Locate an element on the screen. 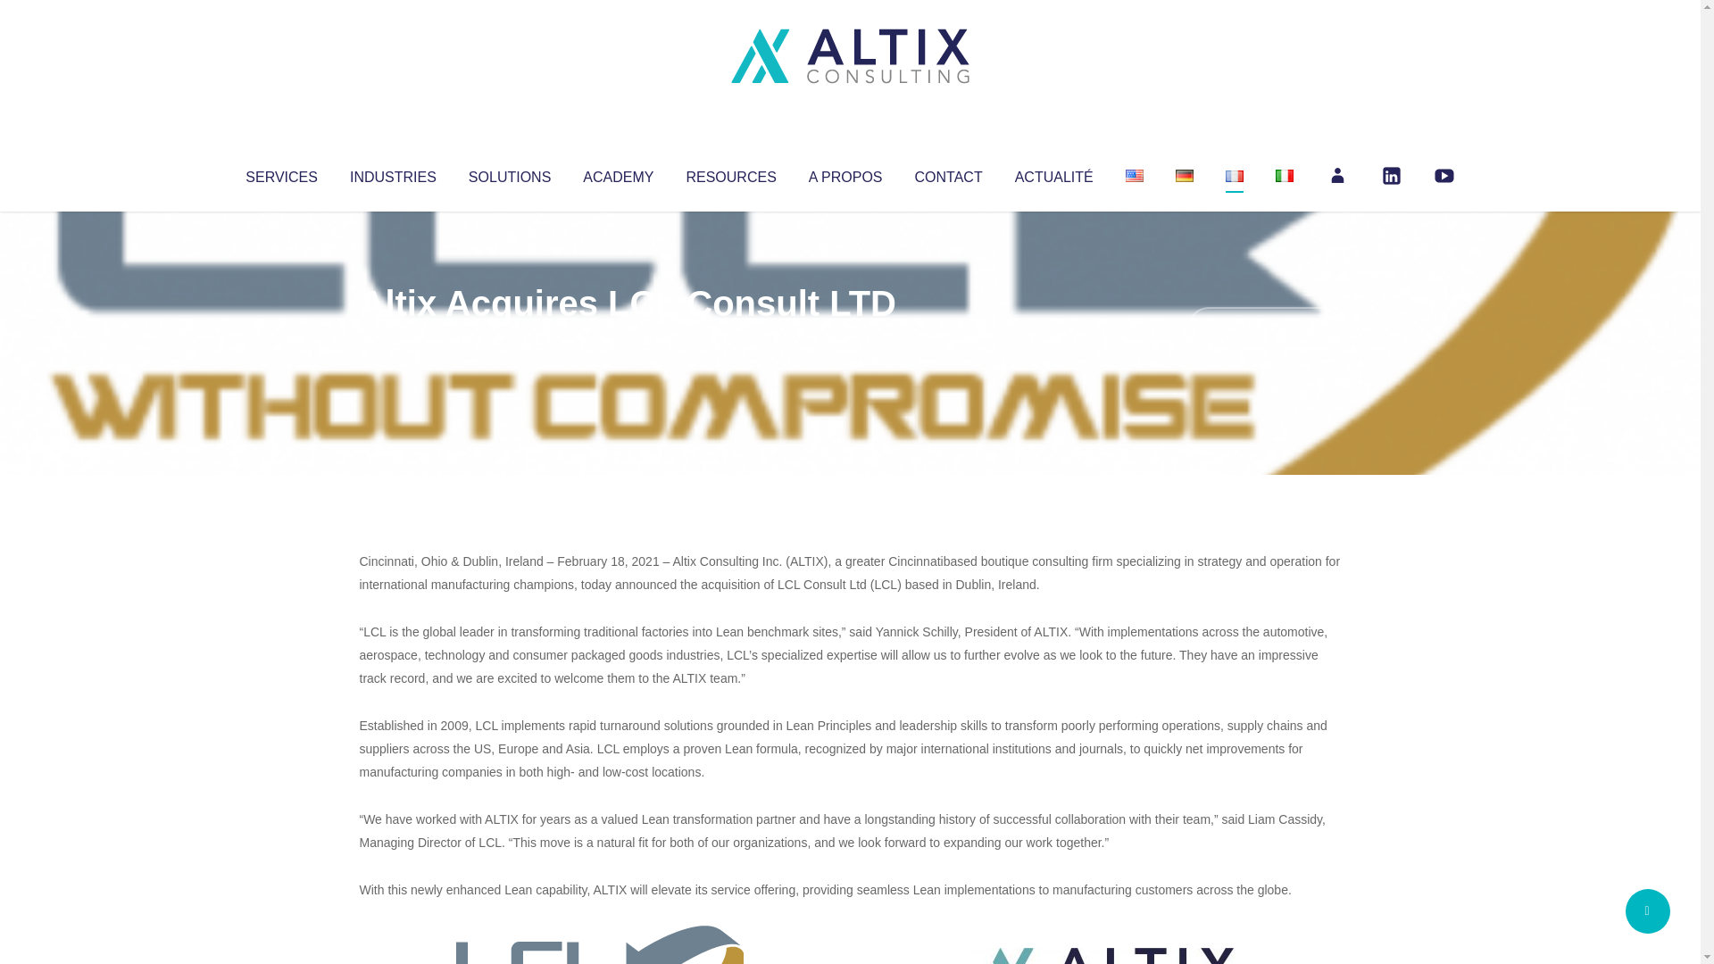 Image resolution: width=1714 pixels, height=964 pixels. ACADEMY is located at coordinates (618, 173).